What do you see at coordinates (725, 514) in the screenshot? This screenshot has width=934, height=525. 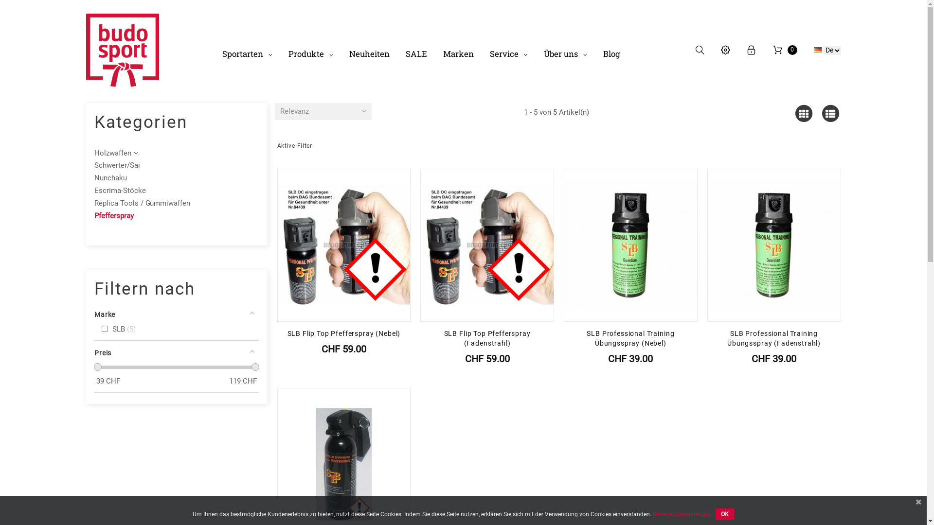 I see `OK` at bounding box center [725, 514].